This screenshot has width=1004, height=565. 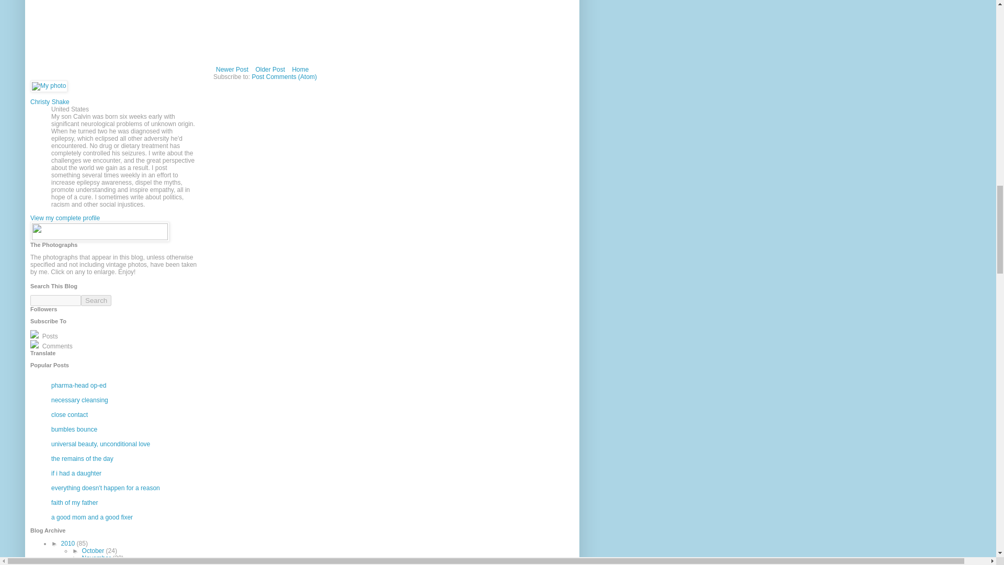 What do you see at coordinates (55, 300) in the screenshot?
I see `search` at bounding box center [55, 300].